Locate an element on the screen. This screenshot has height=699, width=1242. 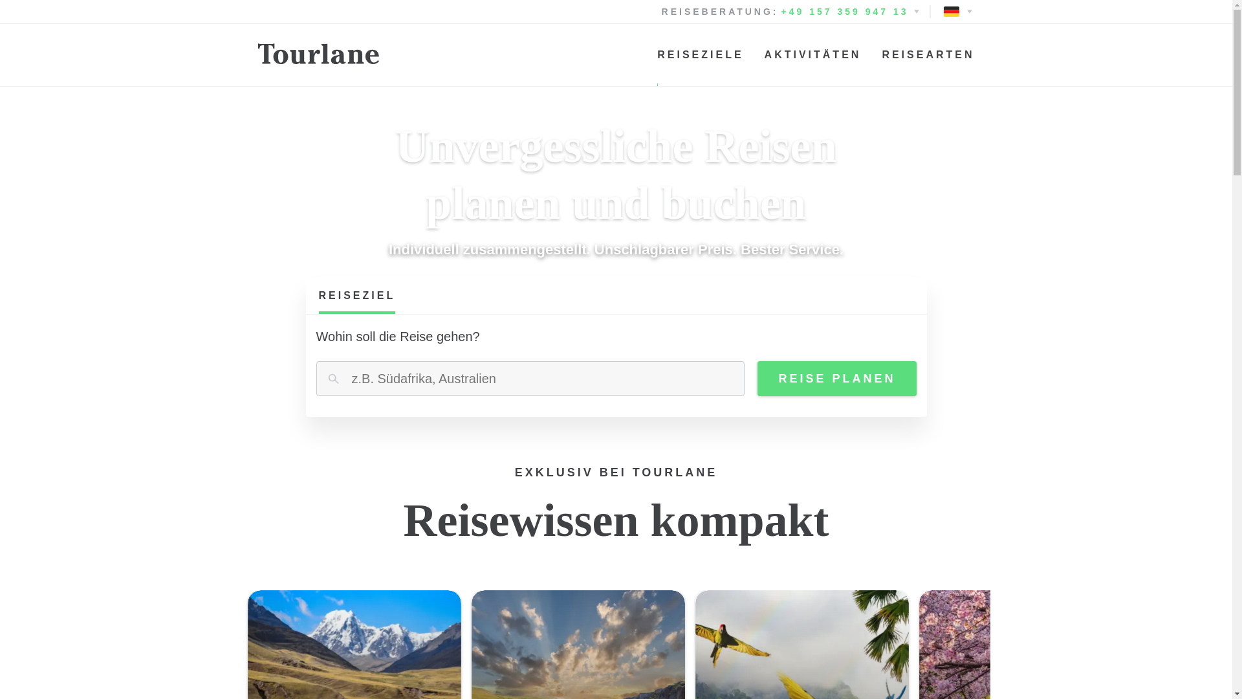
REISEARTEN is located at coordinates (928, 54).